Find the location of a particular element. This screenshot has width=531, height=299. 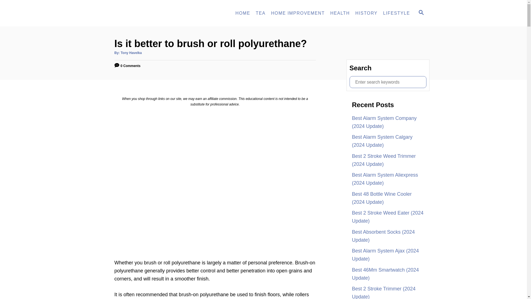

HOME is located at coordinates (243, 13).